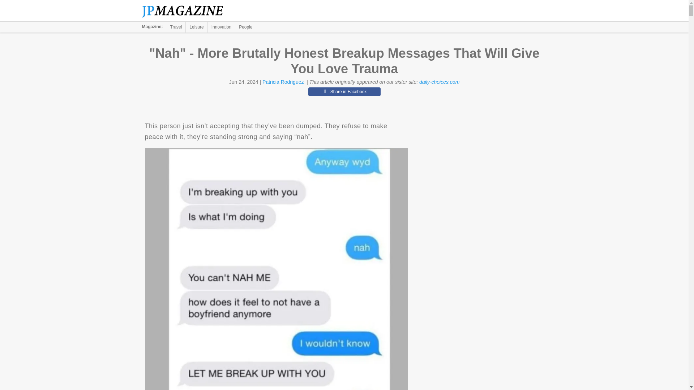  I want to click on Innovation, so click(221, 27).